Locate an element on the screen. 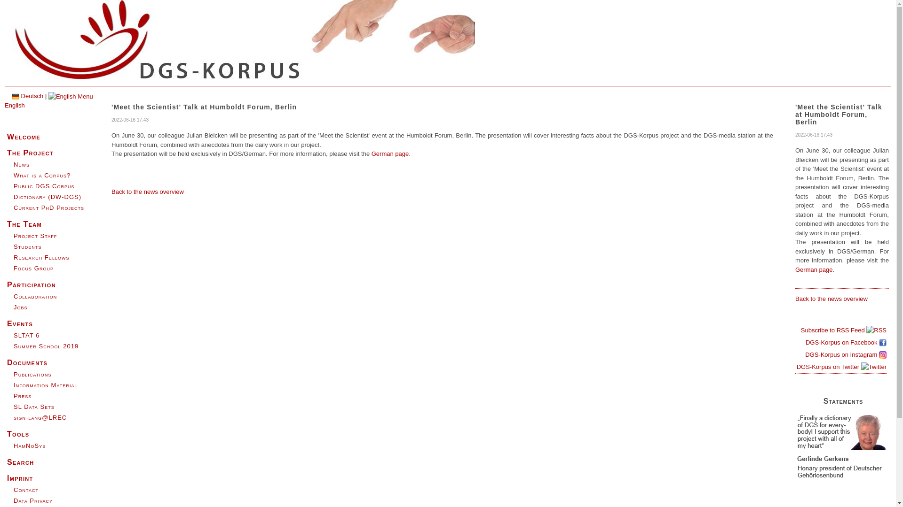 The height and width of the screenshot is (507, 903). Summer School 2019 is located at coordinates (46, 346).